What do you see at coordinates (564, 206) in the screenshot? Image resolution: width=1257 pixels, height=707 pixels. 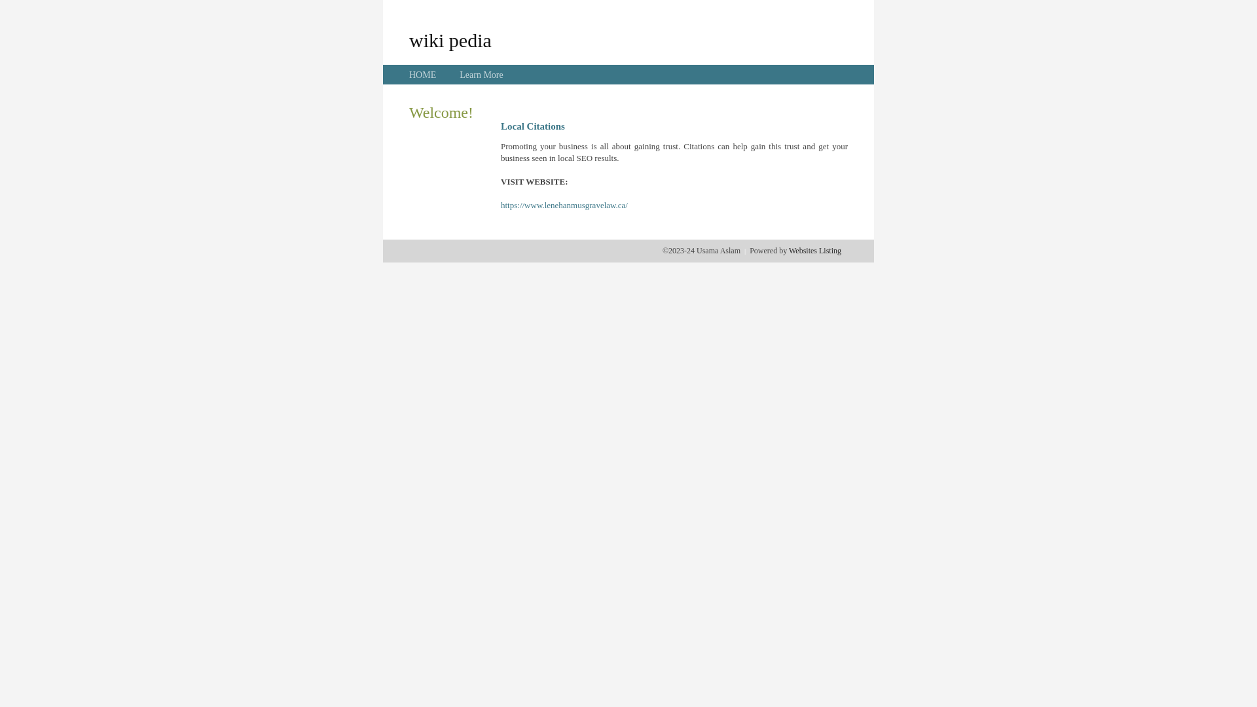 I see `https://www.lenehanmusgravelaw.ca/` at bounding box center [564, 206].